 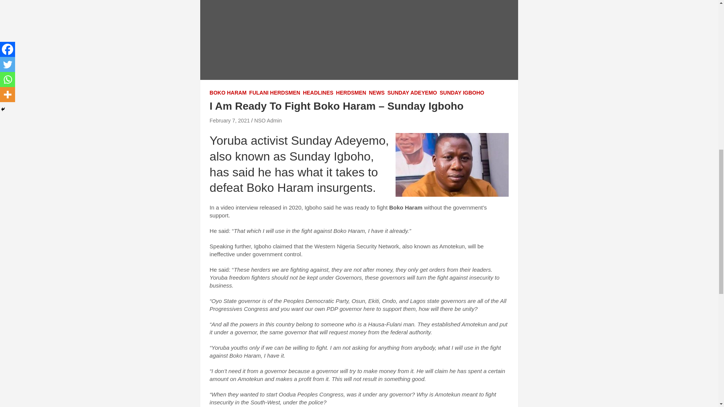 I want to click on BOKO HARAM, so click(x=228, y=93).